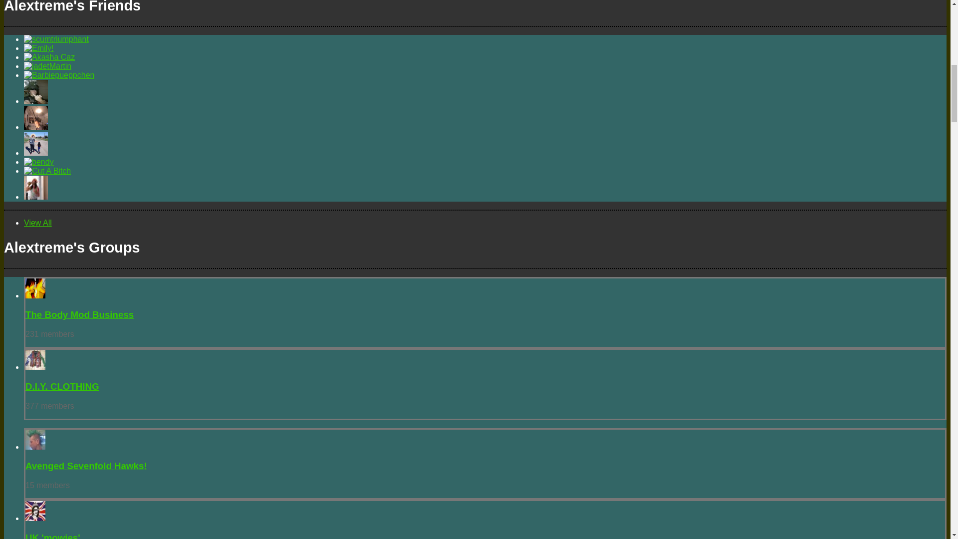 This screenshot has height=539, width=958. What do you see at coordinates (36, 127) in the screenshot?
I see `mexicanmanjohn` at bounding box center [36, 127].